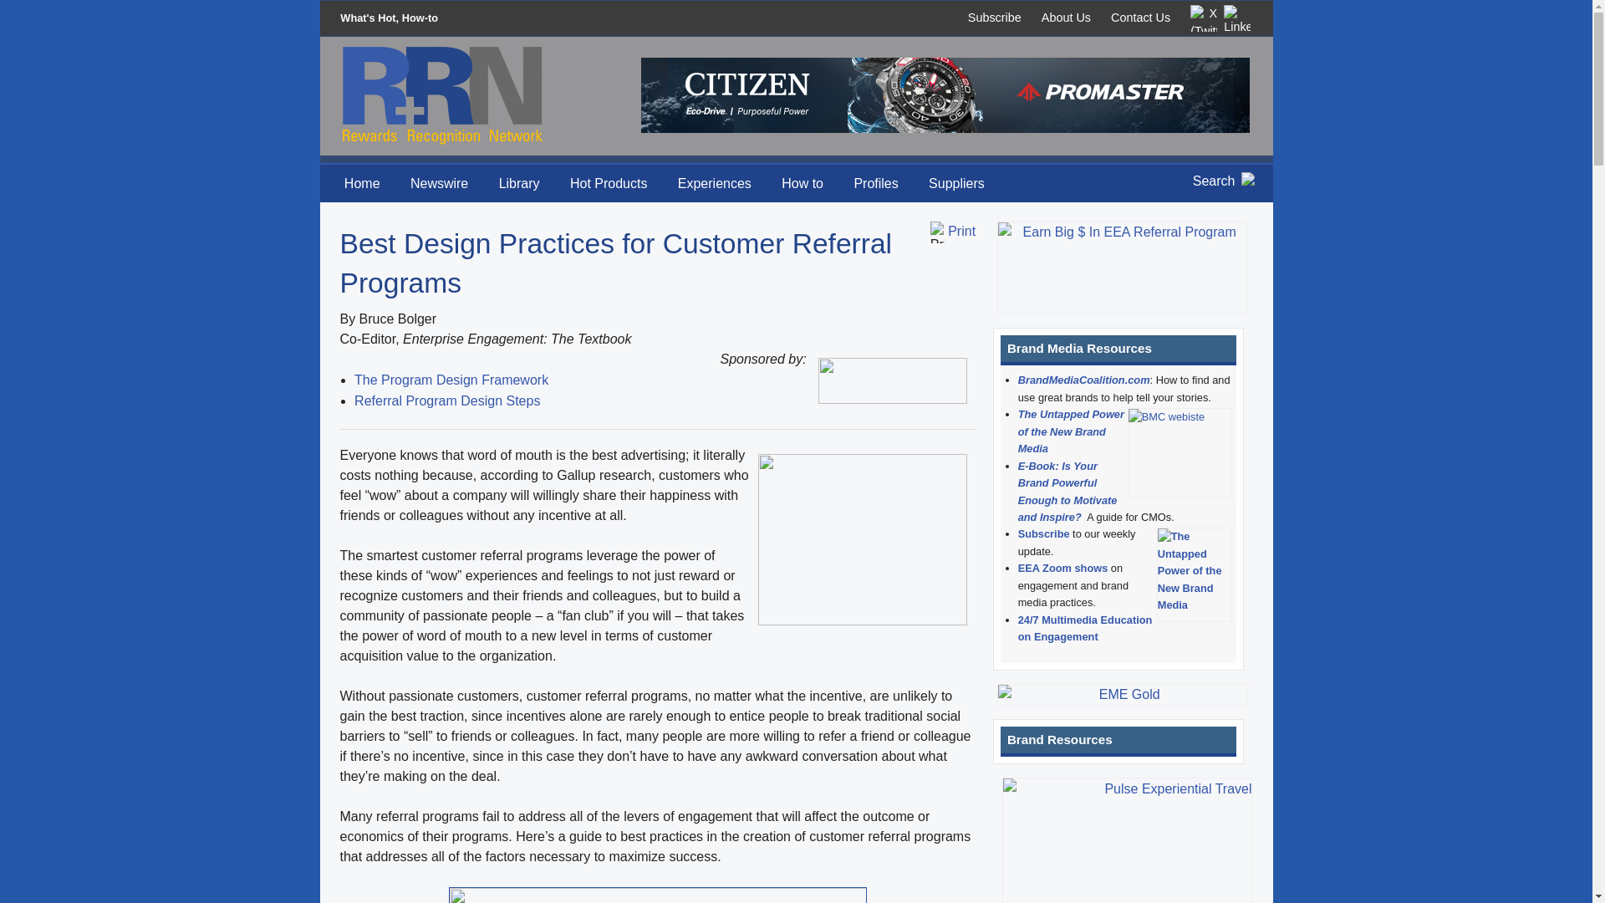  Describe the element at coordinates (994, 17) in the screenshot. I see `Subscribe` at that location.